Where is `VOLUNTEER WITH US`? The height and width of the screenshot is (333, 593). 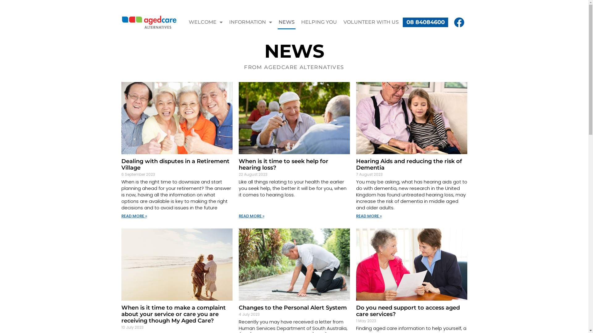
VOLUNTEER WITH US is located at coordinates (371, 22).